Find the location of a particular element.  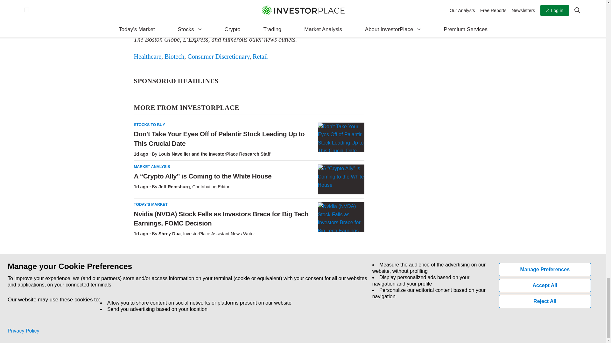

Articles from Consumer Discretionary industry is located at coordinates (218, 57).